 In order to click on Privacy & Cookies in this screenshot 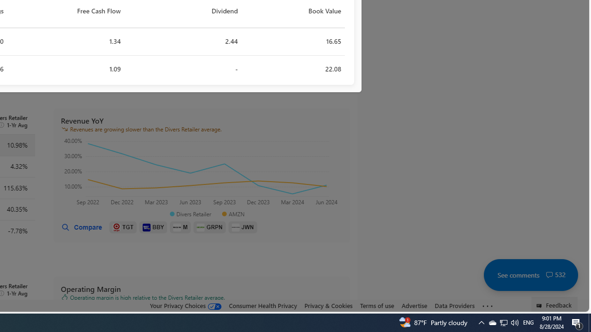, I will do `click(329, 305)`.